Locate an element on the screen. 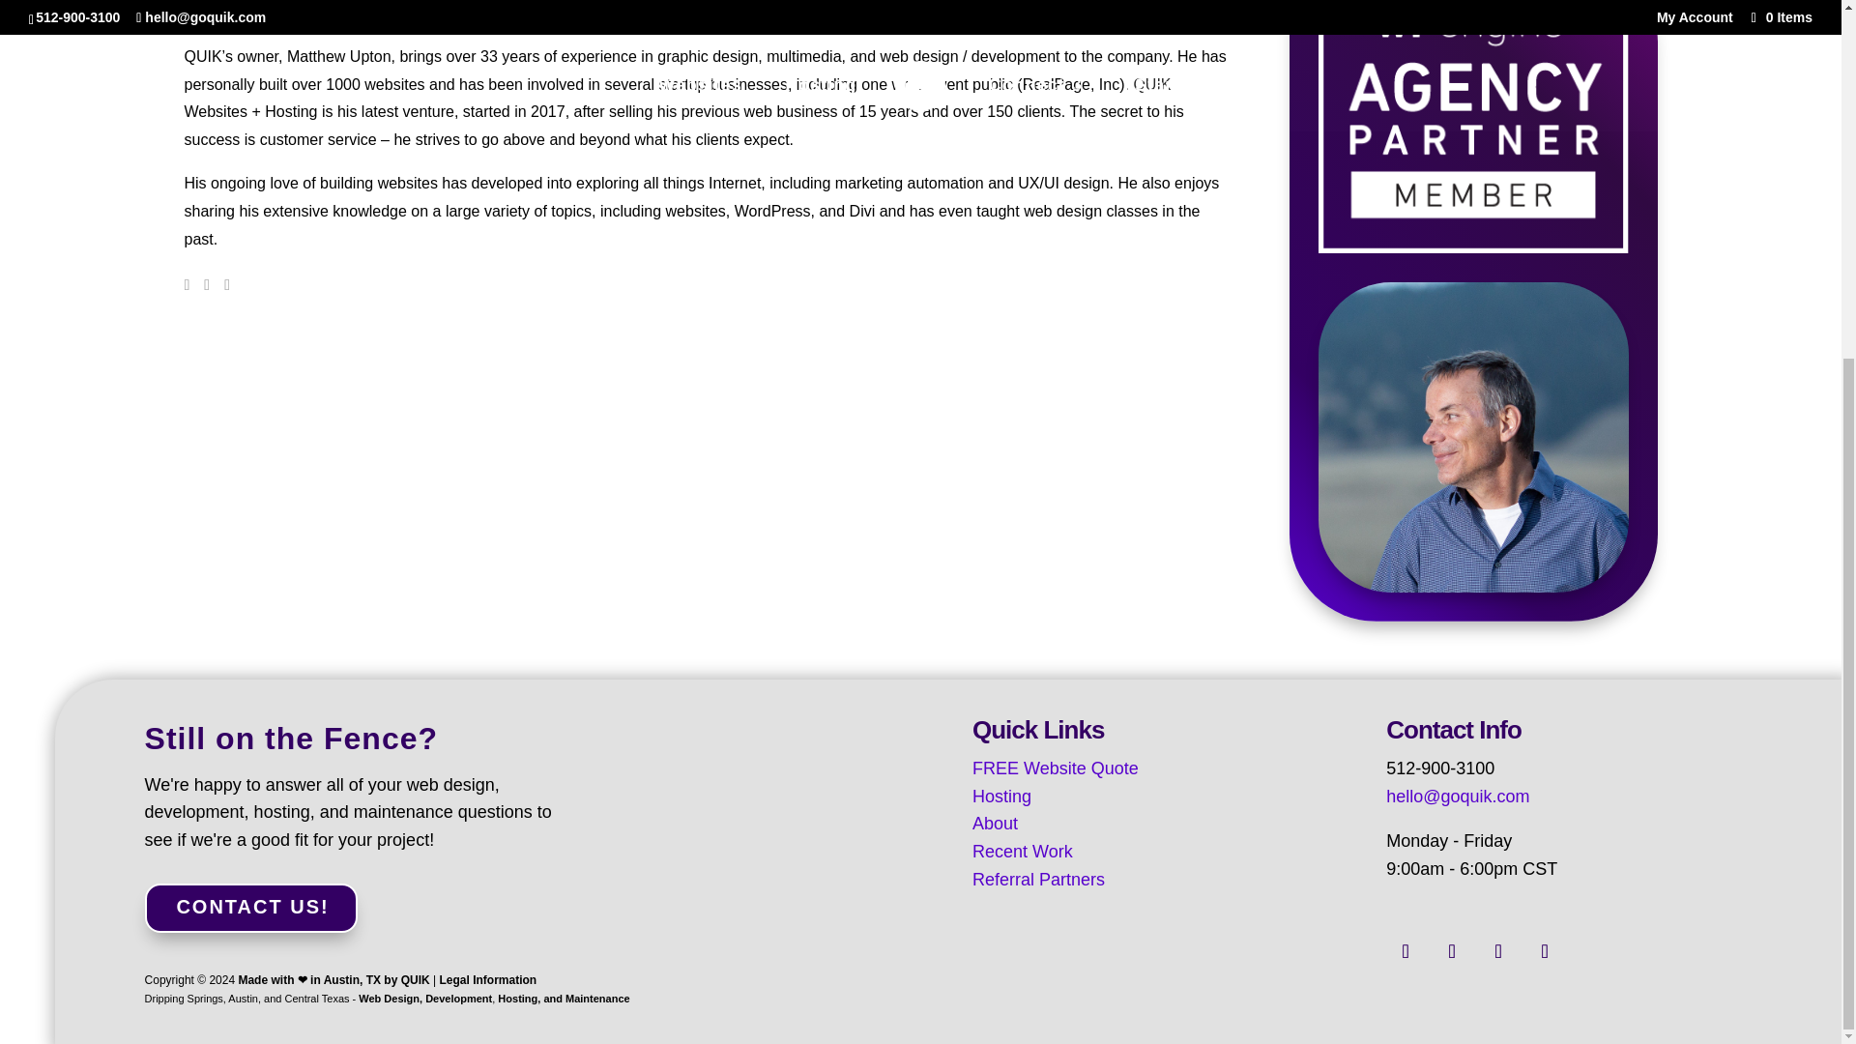  WP Engine - Agency Partner Program Member - image is located at coordinates (1473, 127).